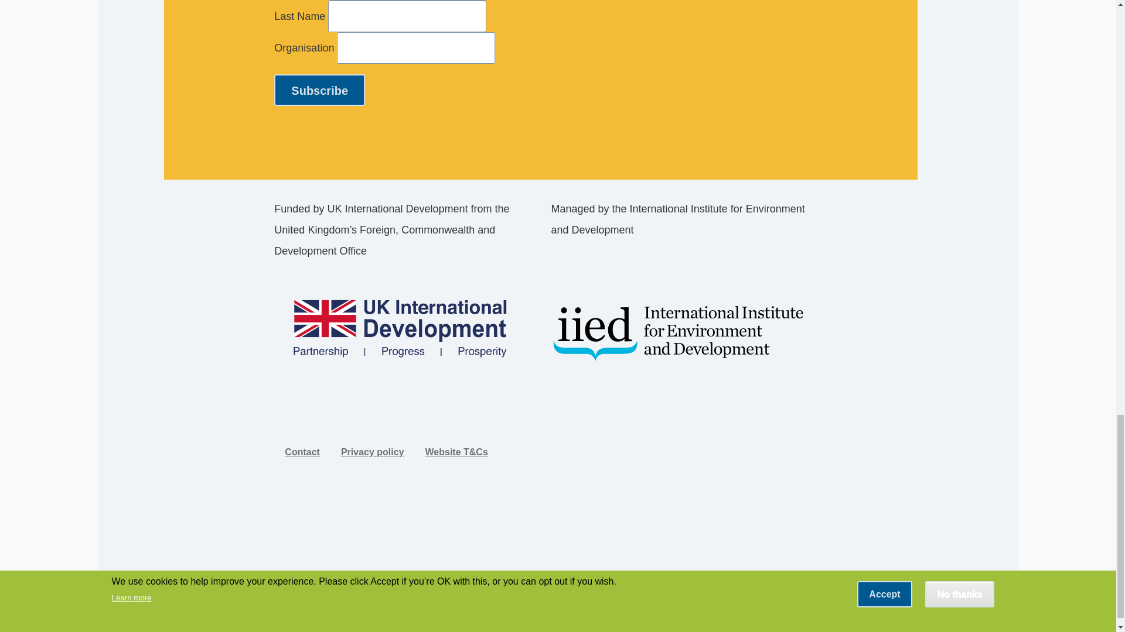  I want to click on Subscribe, so click(319, 90).